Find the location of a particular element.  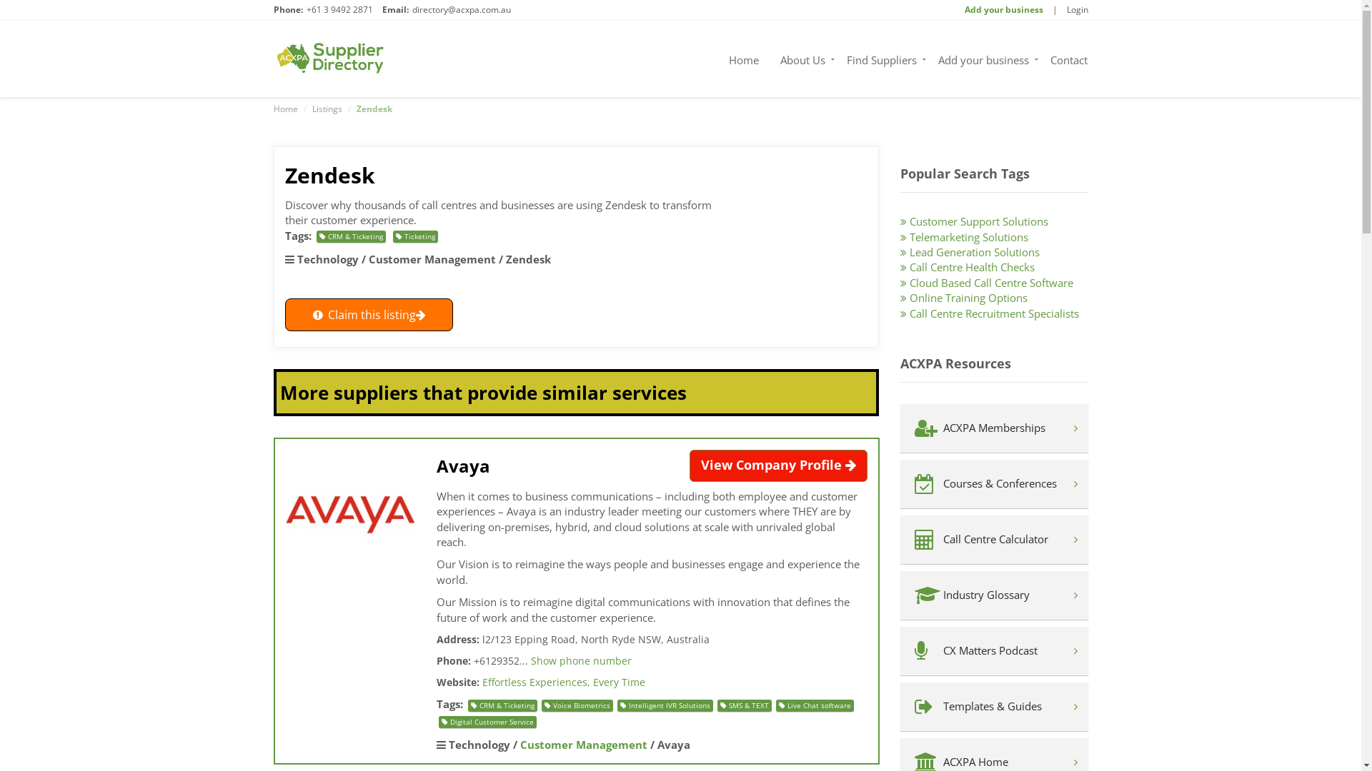

CRM & Ticketing is located at coordinates (350, 237).